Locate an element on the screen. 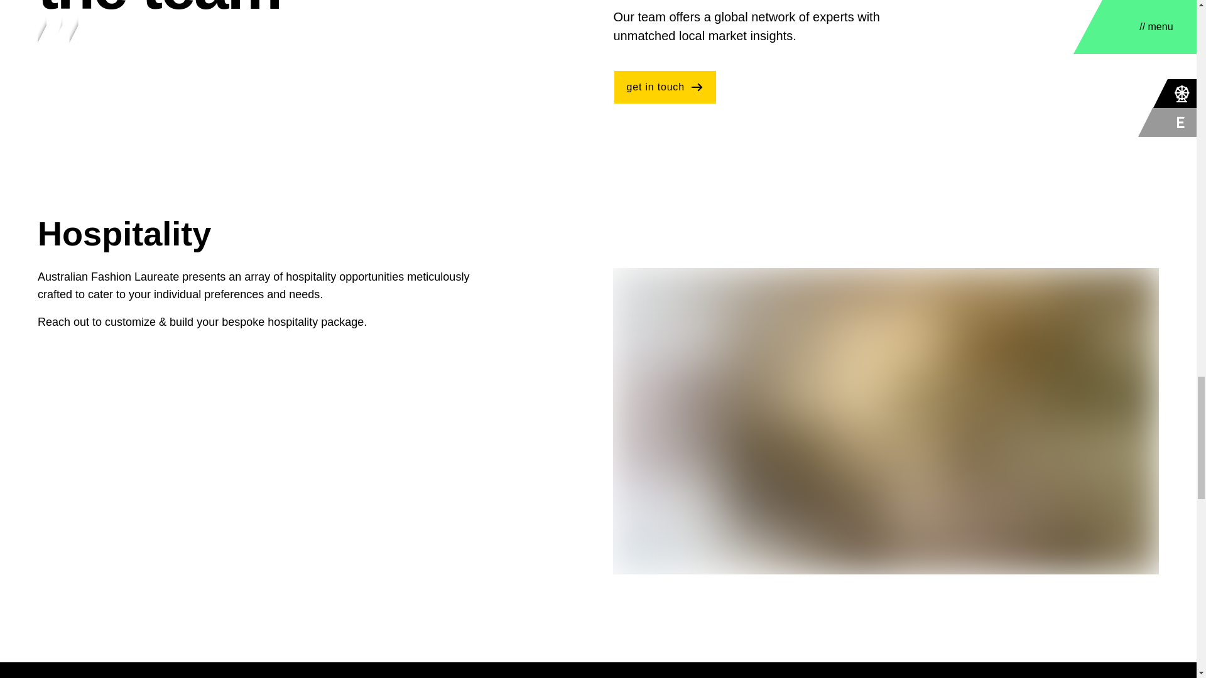 The width and height of the screenshot is (1206, 678). get in touch is located at coordinates (665, 87).